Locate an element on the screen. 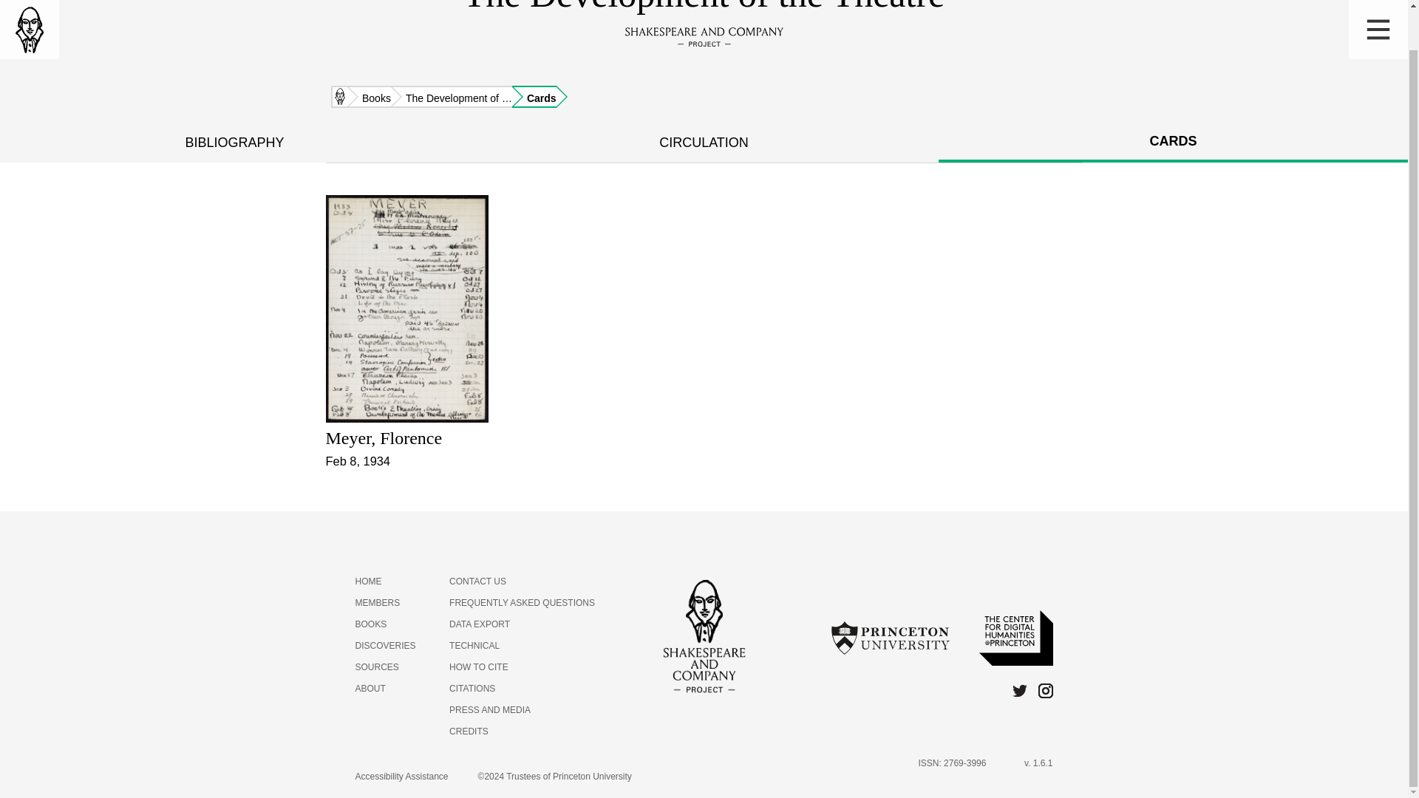 This screenshot has height=798, width=1419. MEMBERS is located at coordinates (377, 602).